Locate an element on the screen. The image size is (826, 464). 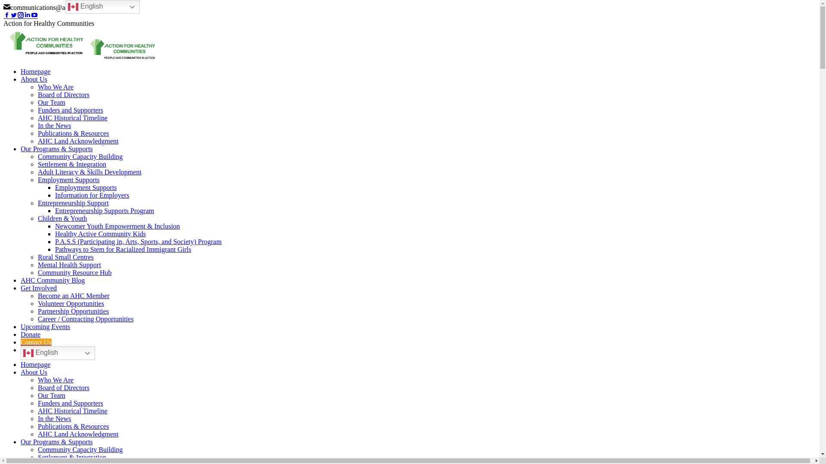
Our Team is located at coordinates (52, 395).